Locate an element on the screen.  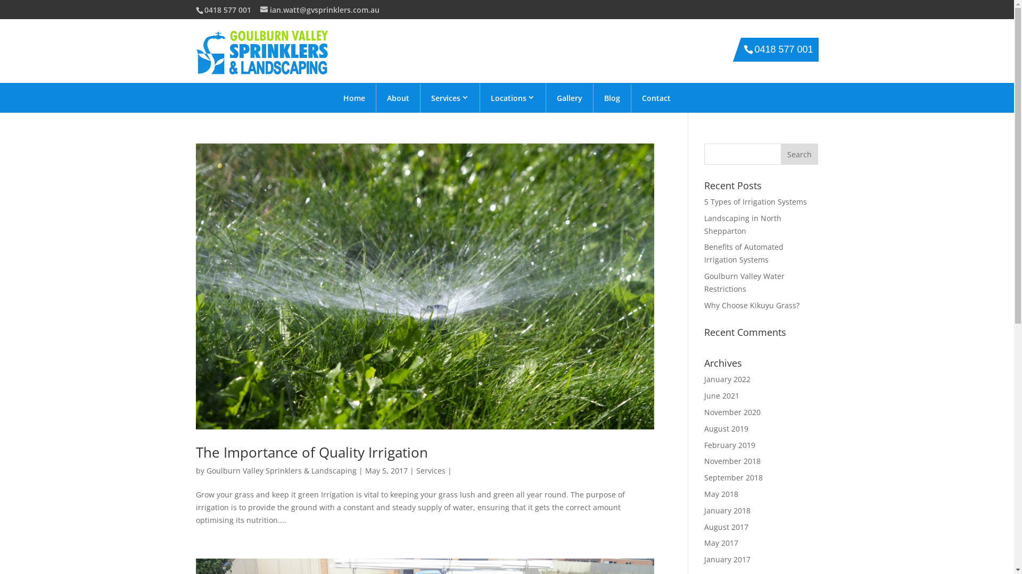
November 2020 is located at coordinates (732, 412).